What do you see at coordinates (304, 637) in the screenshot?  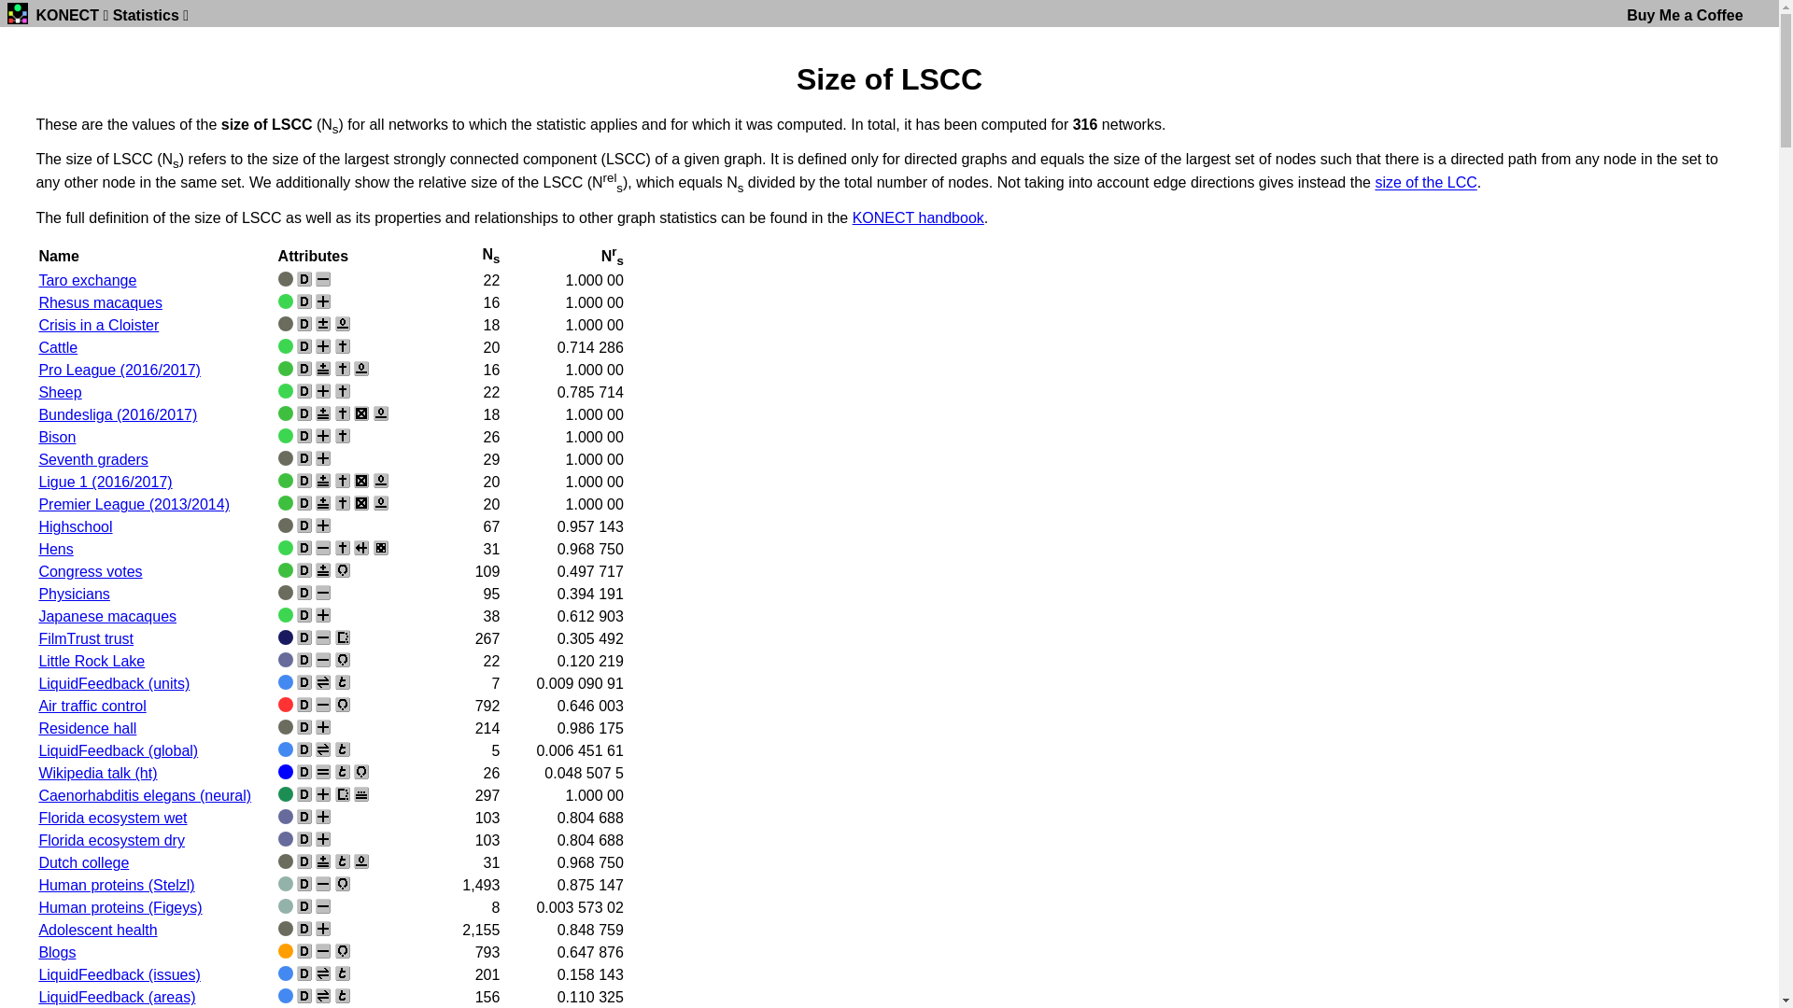 I see `Unipartite, directed` at bounding box center [304, 637].